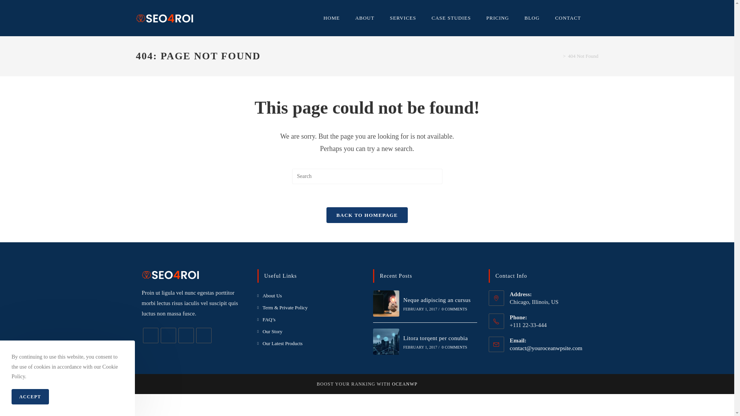 This screenshot has width=740, height=416. Describe the element at coordinates (546, 348) in the screenshot. I see `contact@youroceanwpsite.com` at that location.